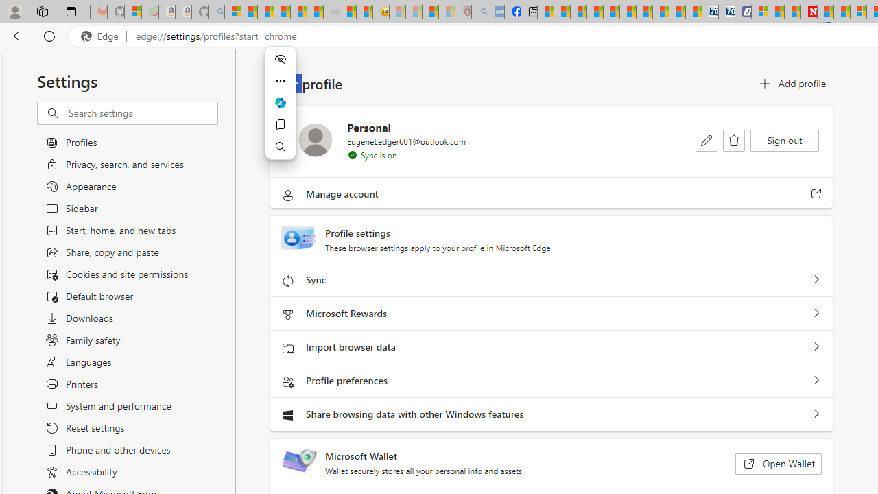 The width and height of the screenshot is (878, 494). Describe the element at coordinates (816, 314) in the screenshot. I see `Microsoft Rewards` at that location.